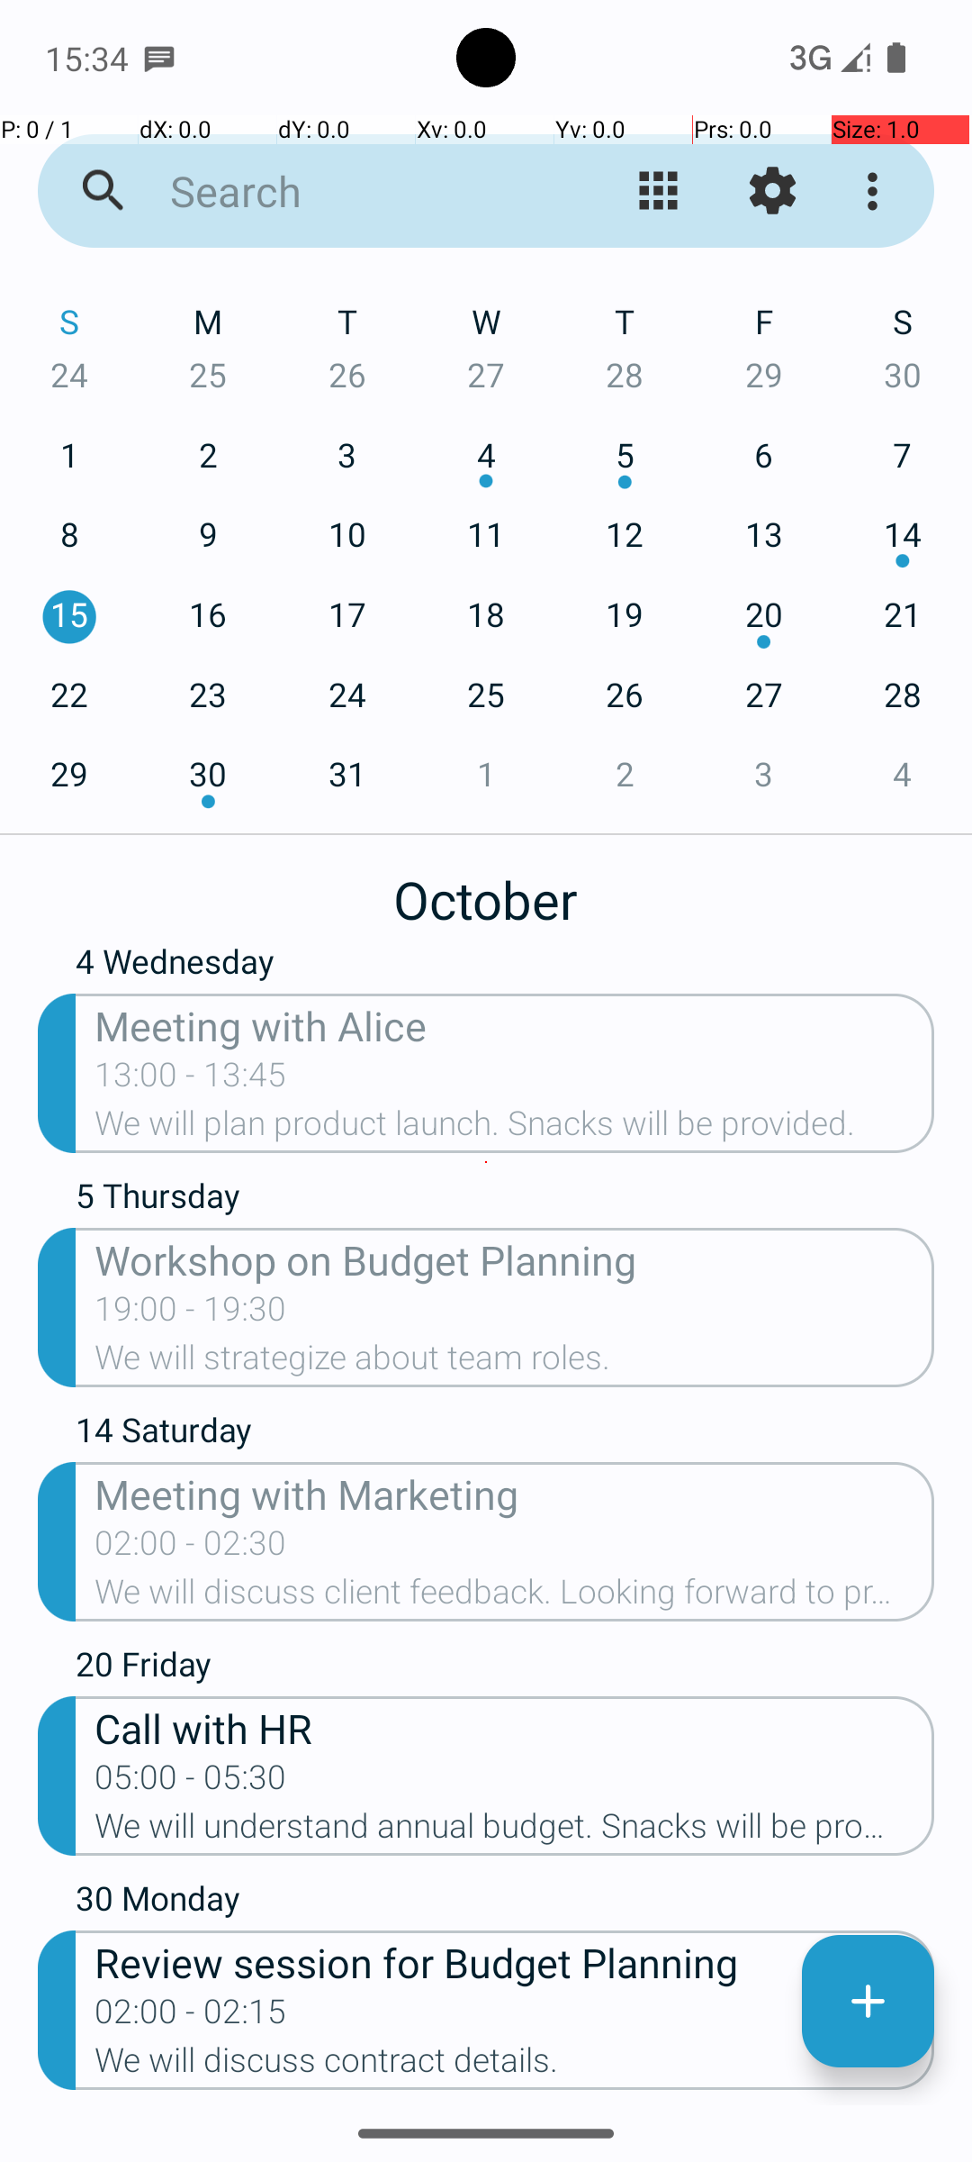 The image size is (972, 2162). Describe the element at coordinates (515, 1363) in the screenshot. I see `We will strategize about team roles.` at that location.